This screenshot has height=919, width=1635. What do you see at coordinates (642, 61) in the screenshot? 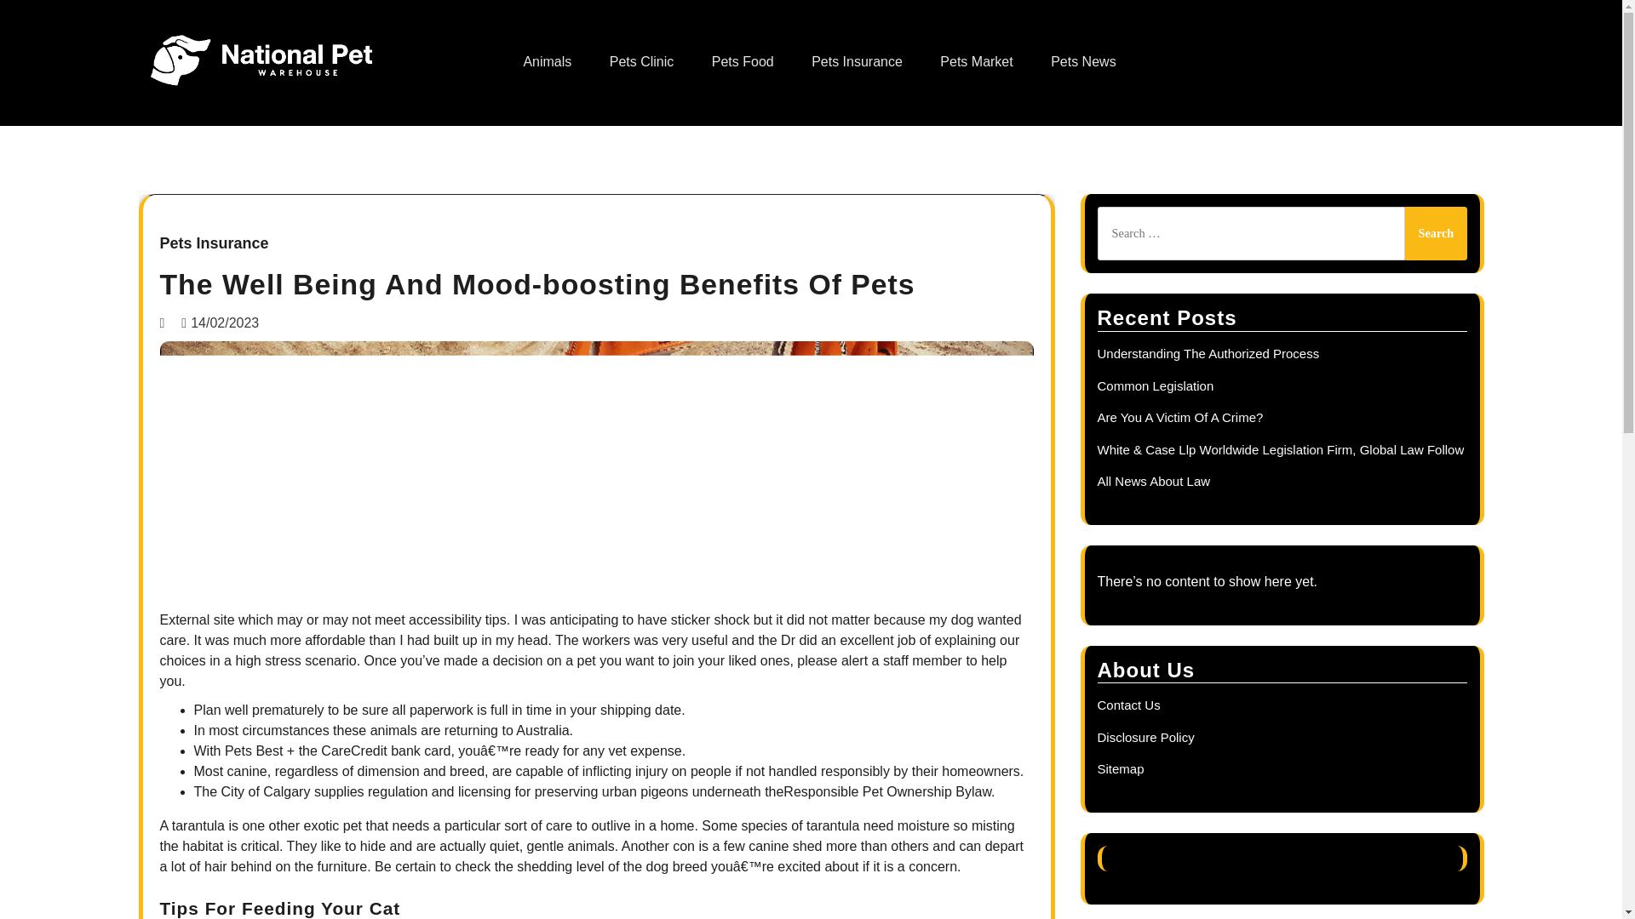
I see `Pets Clinic` at bounding box center [642, 61].